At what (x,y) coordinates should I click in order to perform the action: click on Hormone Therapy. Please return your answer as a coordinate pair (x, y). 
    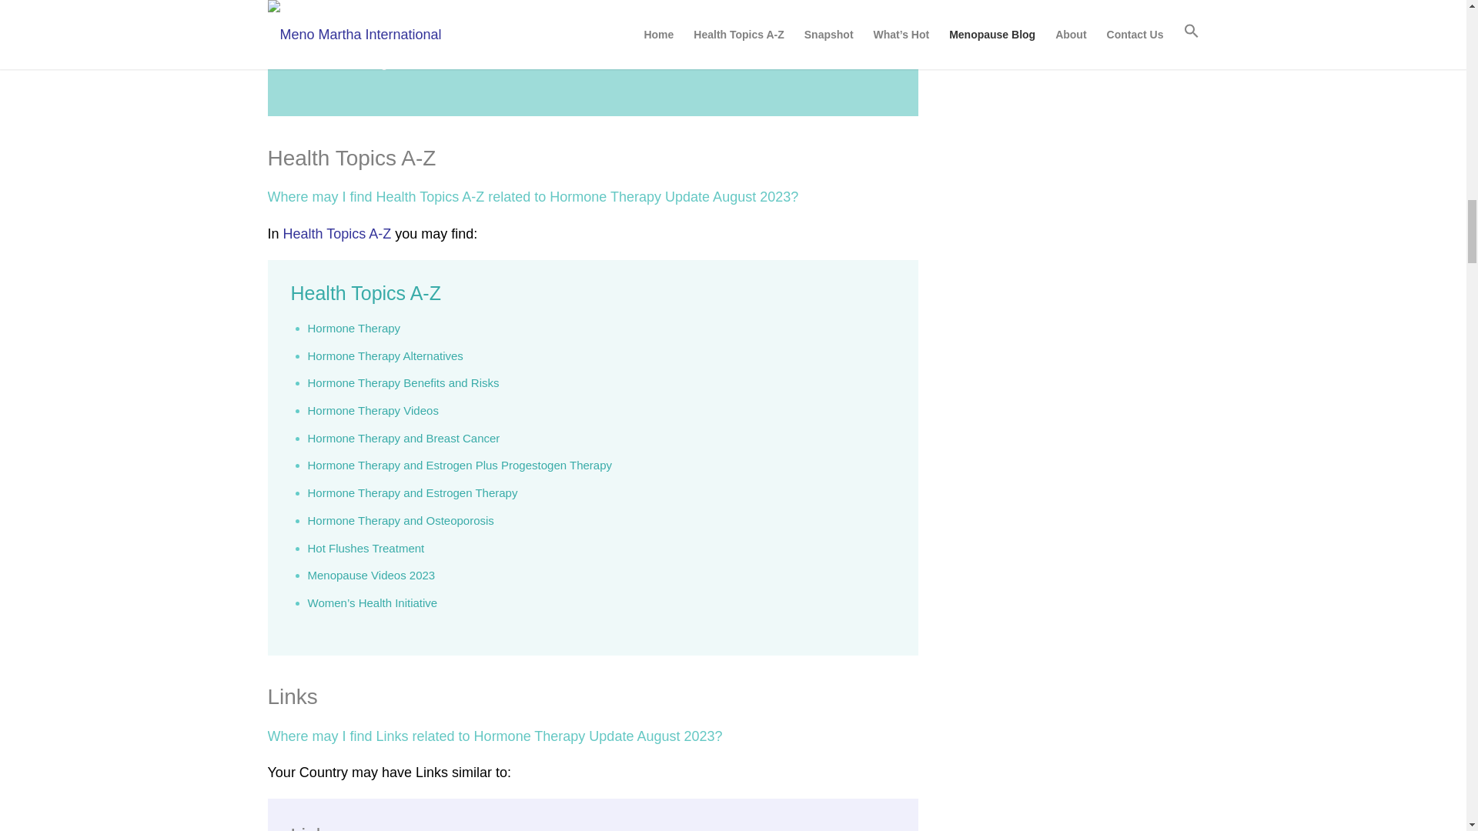
    Looking at the image, I should click on (354, 328).